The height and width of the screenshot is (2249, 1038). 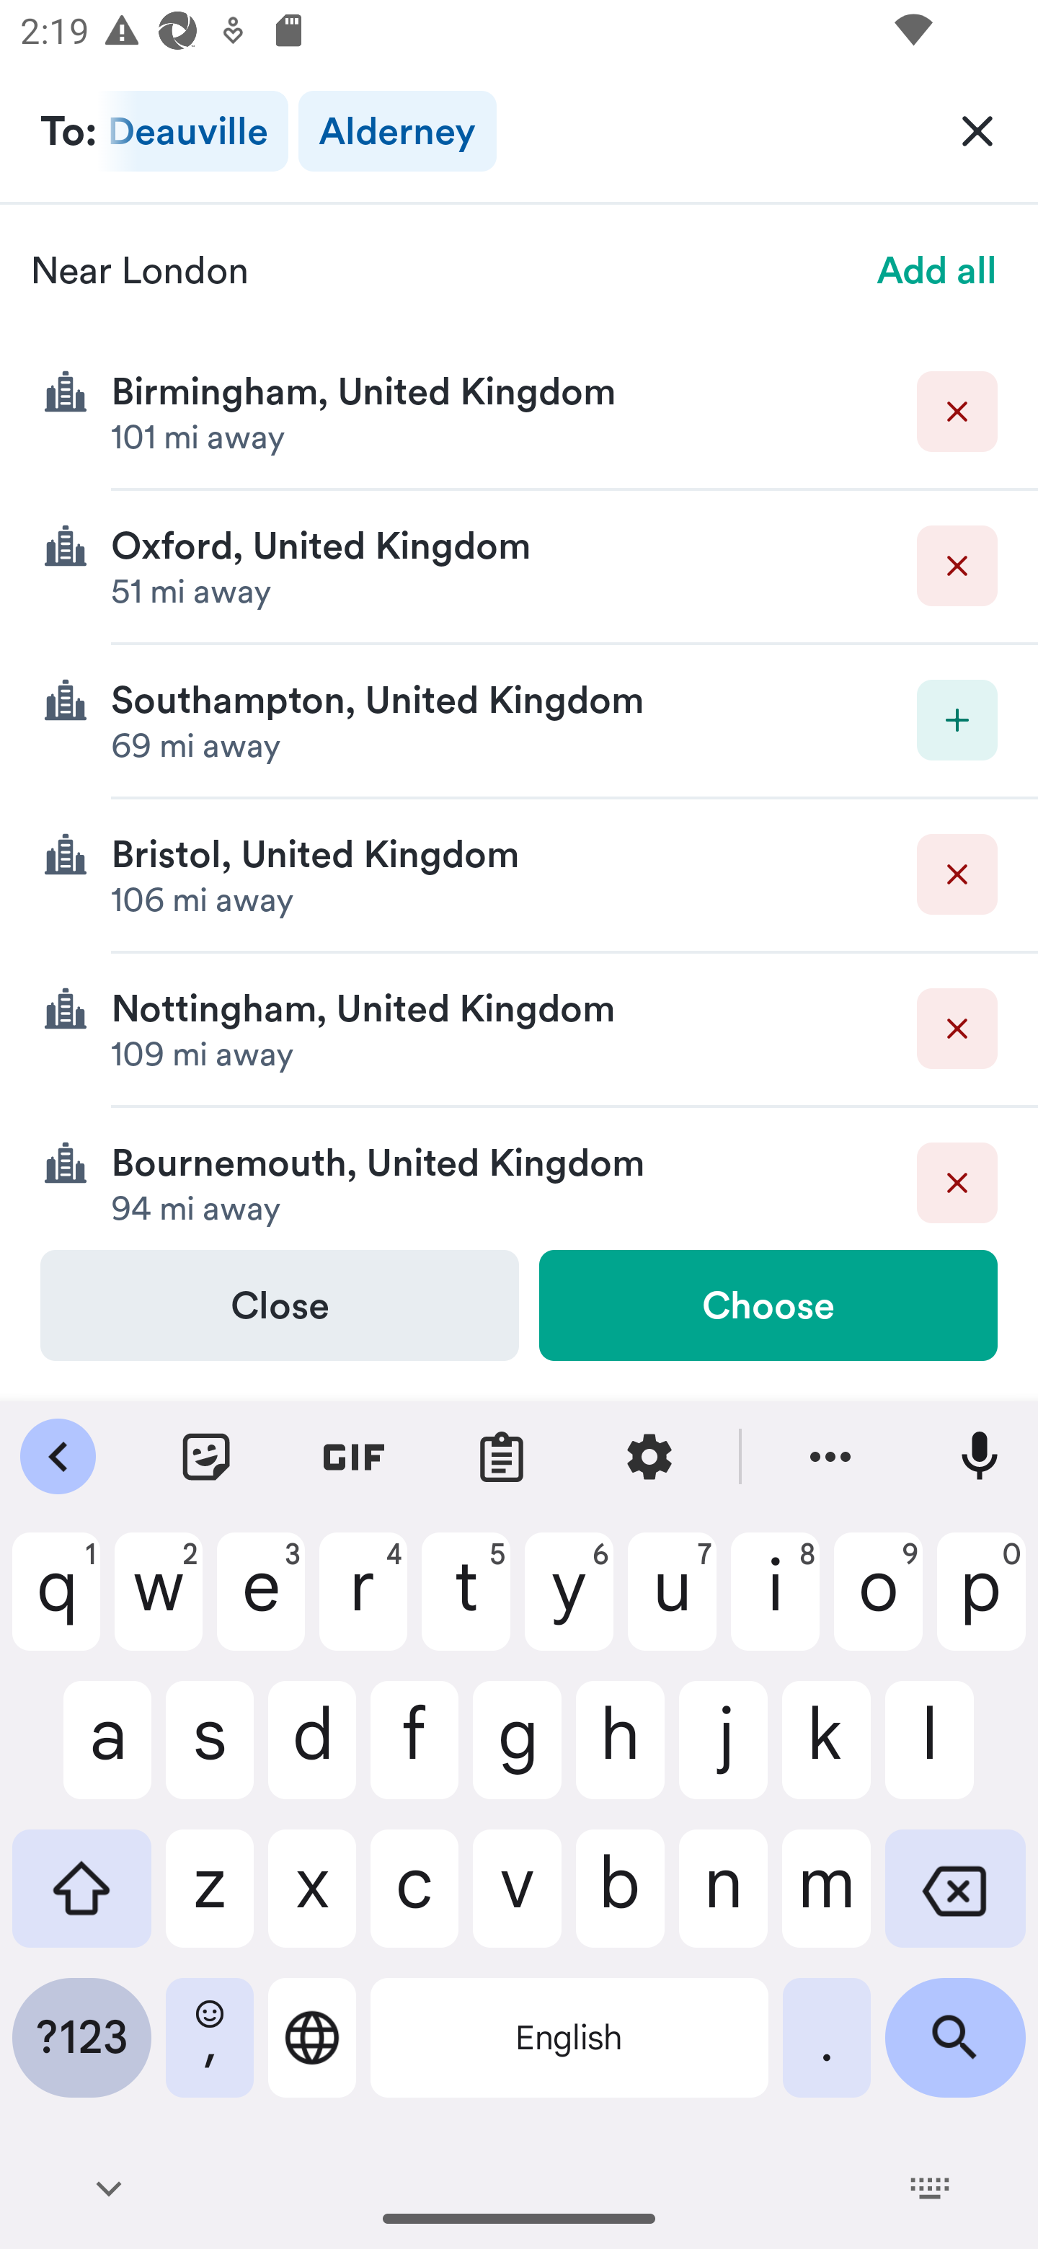 What do you see at coordinates (519, 412) in the screenshot?
I see `Delete Birmingham, United Kingdom 101 mi away` at bounding box center [519, 412].